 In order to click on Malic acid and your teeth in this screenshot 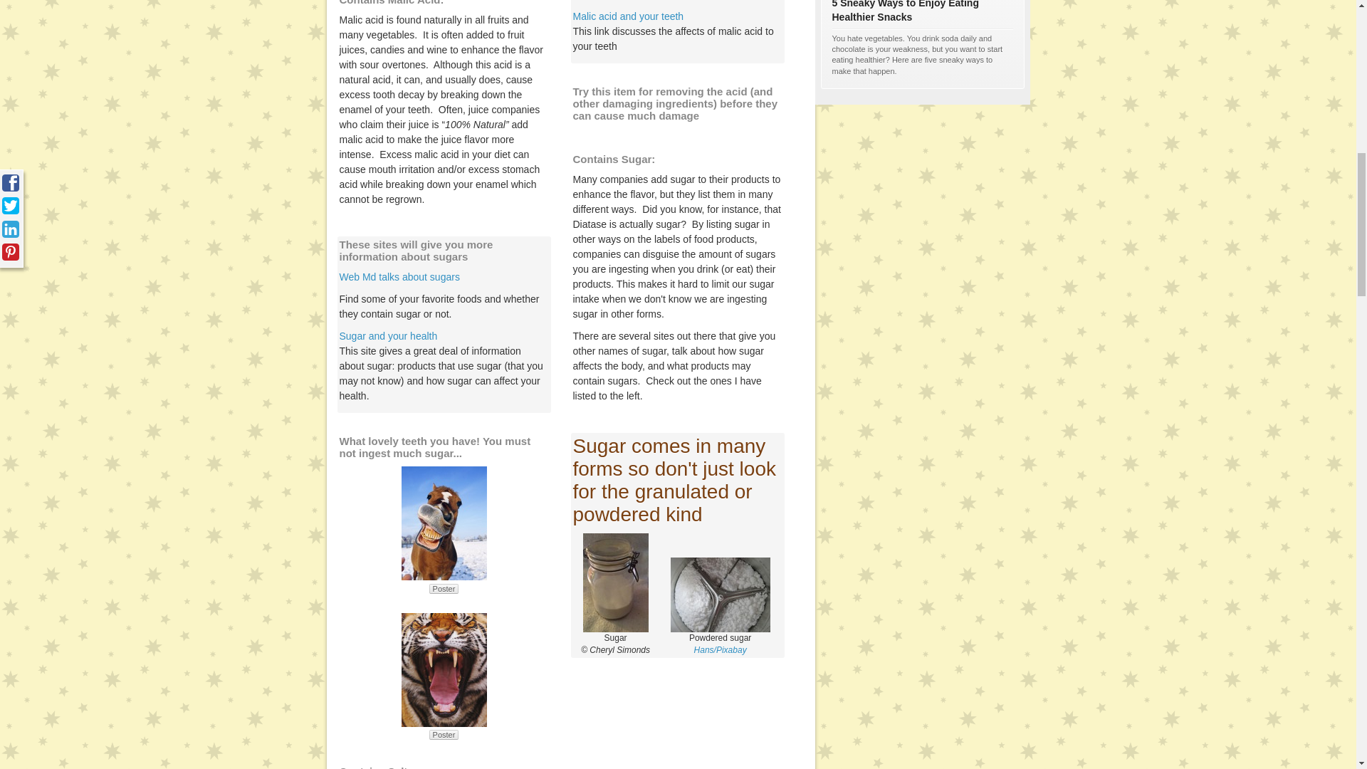, I will do `click(628, 16)`.